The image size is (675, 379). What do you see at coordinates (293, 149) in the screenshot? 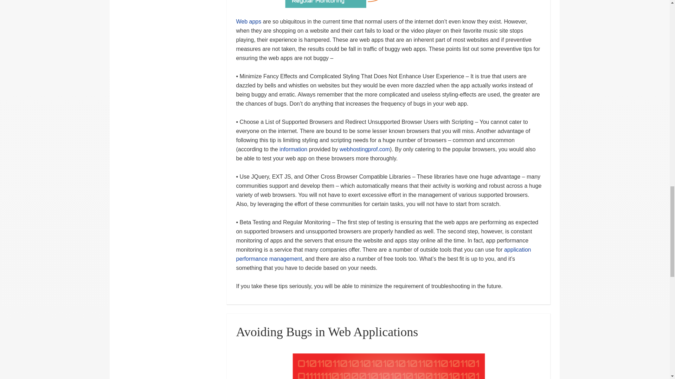
I see `information` at bounding box center [293, 149].